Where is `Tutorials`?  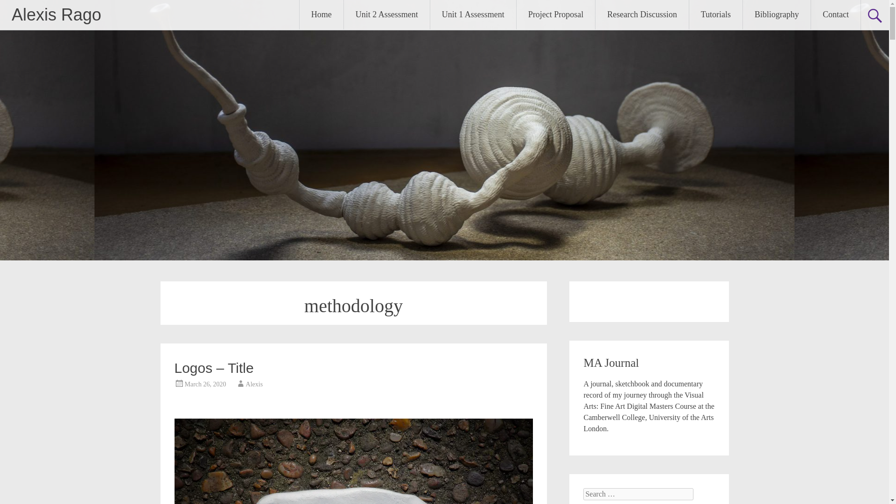
Tutorials is located at coordinates (716, 14).